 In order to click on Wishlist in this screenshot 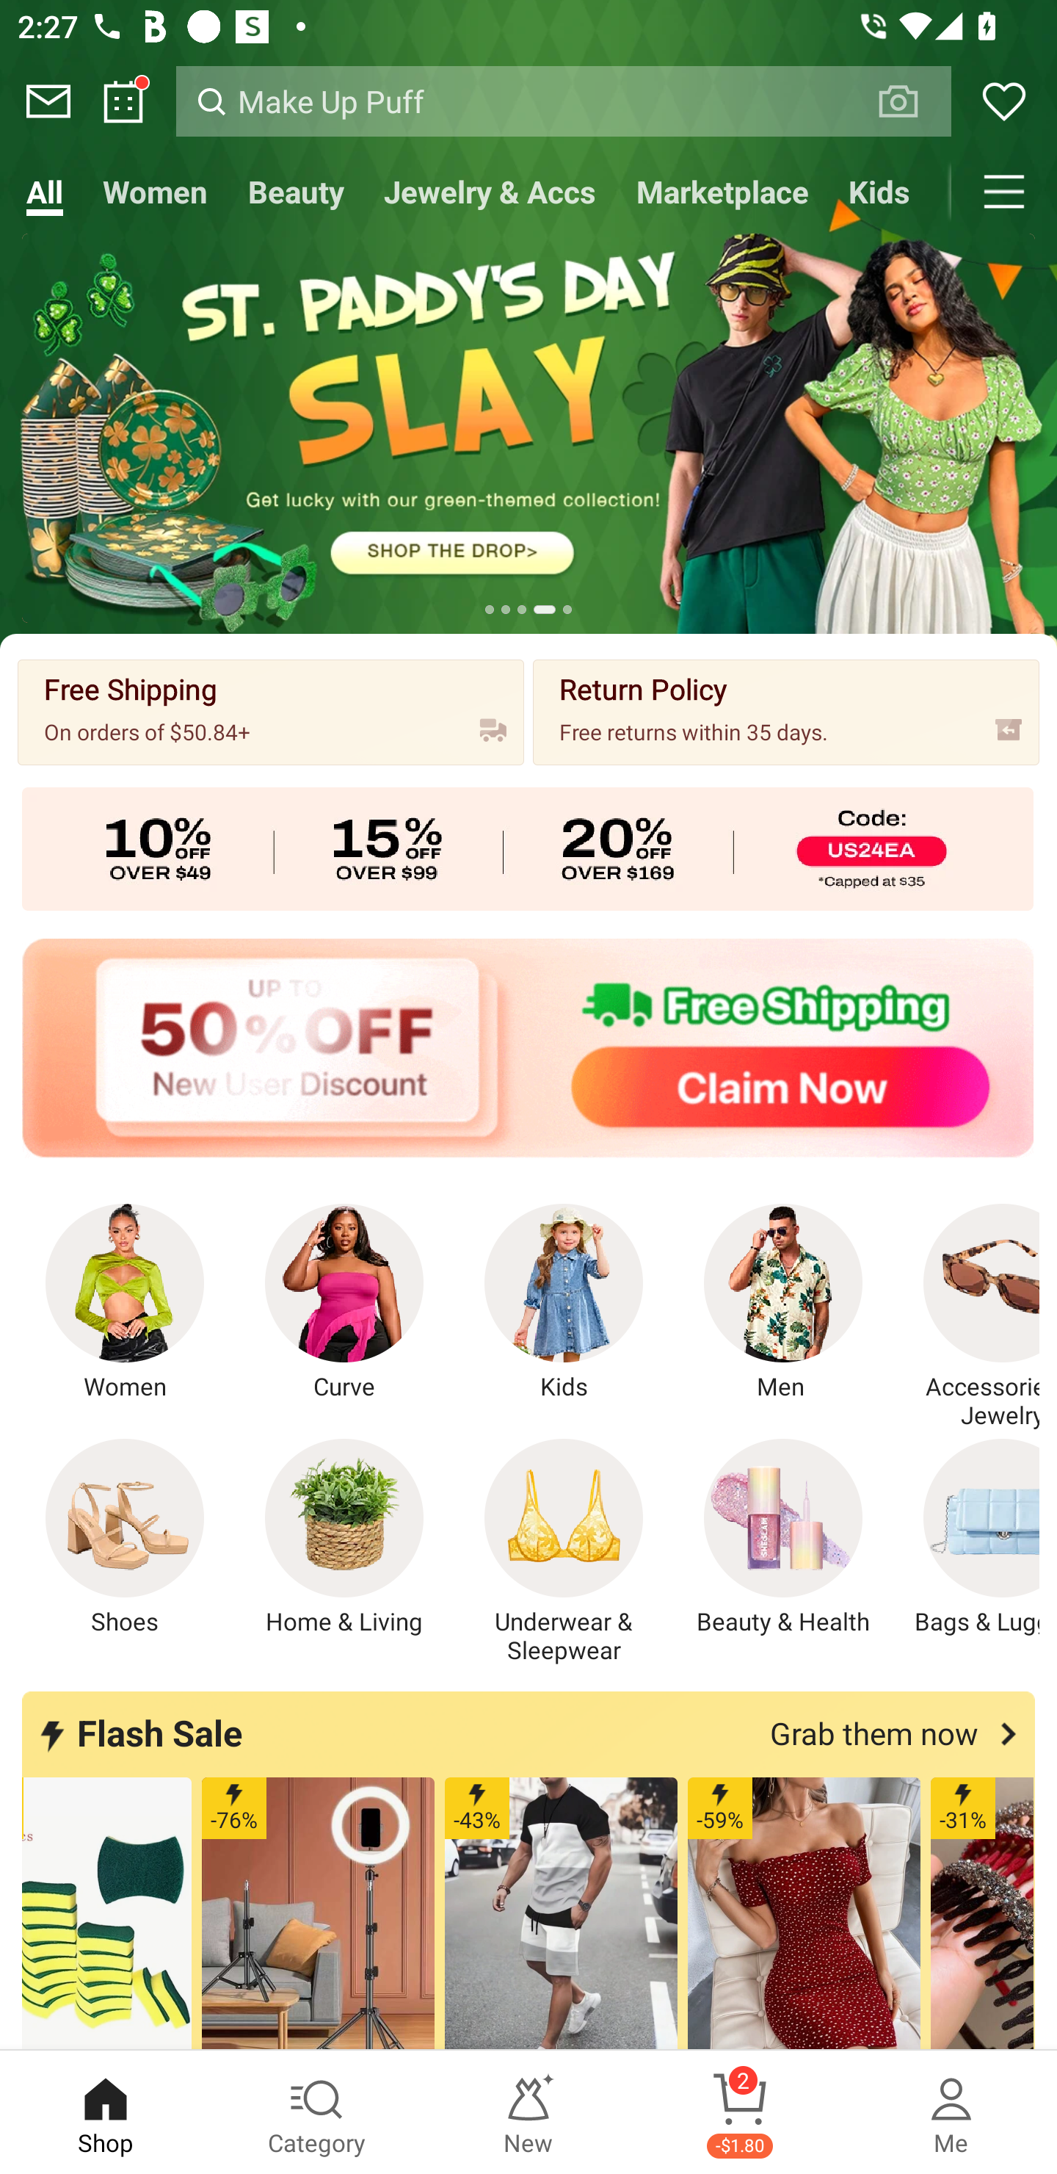, I will do `click(1004, 101)`.